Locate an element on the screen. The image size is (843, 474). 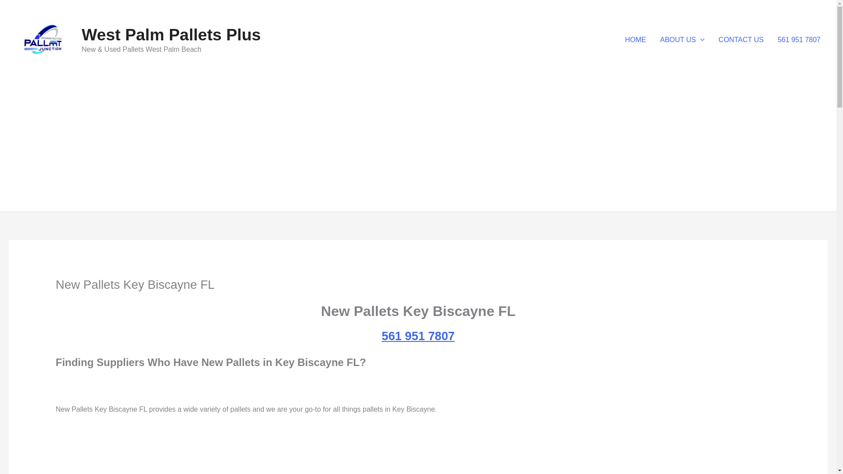
HOME is located at coordinates (636, 40).